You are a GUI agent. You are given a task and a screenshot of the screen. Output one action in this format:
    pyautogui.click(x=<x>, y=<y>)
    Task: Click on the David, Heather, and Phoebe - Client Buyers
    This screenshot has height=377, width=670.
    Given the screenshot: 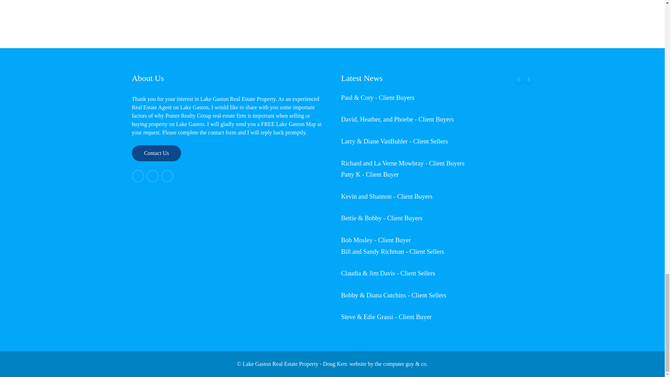 What is the action you would take?
    pyautogui.click(x=397, y=119)
    